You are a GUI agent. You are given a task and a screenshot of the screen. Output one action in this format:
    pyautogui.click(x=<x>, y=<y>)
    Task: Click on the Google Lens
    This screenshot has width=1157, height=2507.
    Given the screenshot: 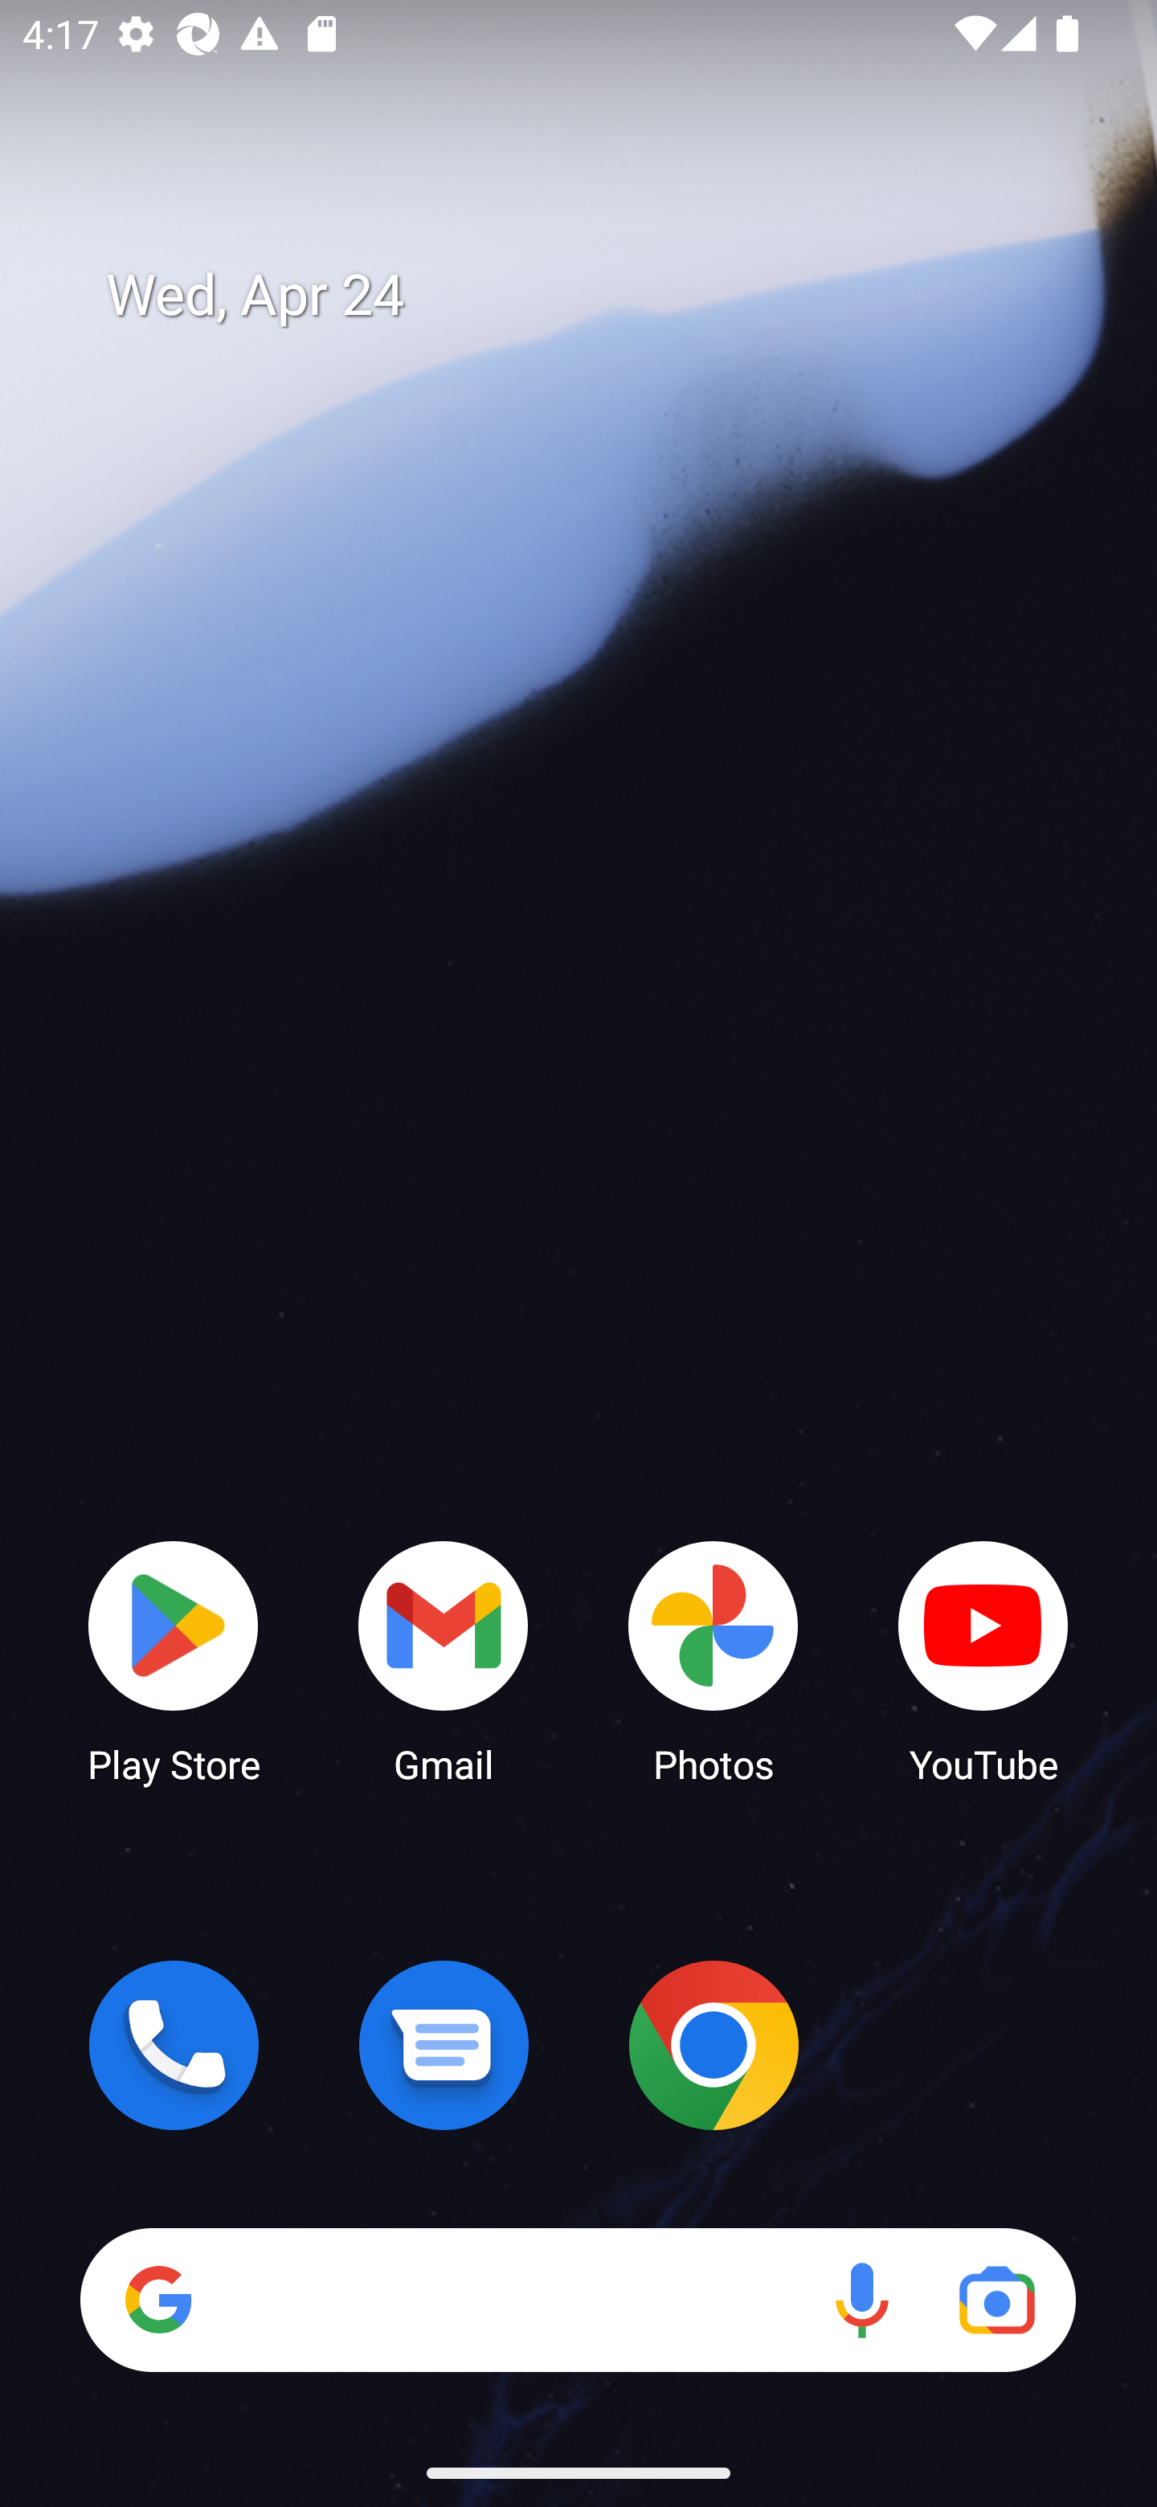 What is the action you would take?
    pyautogui.click(x=996, y=2300)
    